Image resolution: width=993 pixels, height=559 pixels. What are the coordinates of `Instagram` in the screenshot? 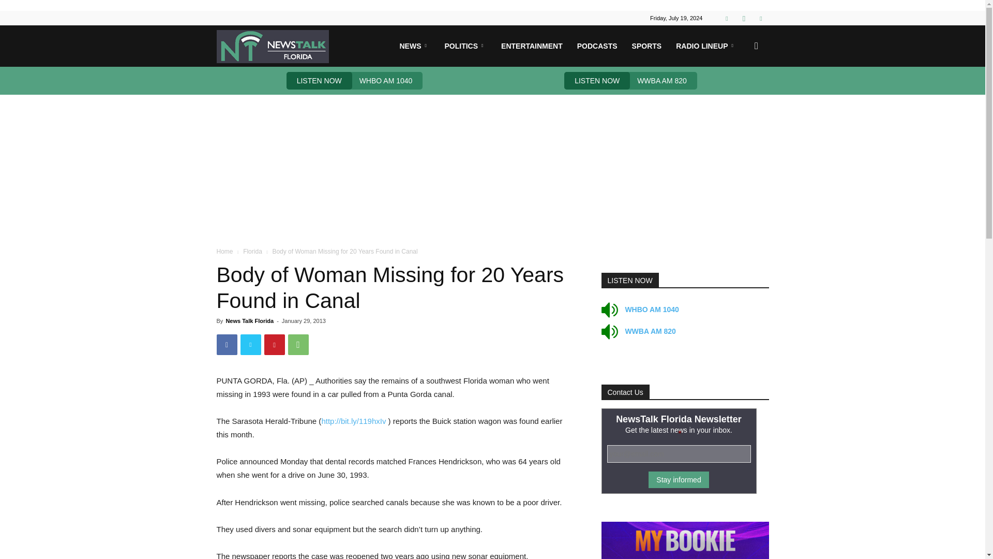 It's located at (744, 18).